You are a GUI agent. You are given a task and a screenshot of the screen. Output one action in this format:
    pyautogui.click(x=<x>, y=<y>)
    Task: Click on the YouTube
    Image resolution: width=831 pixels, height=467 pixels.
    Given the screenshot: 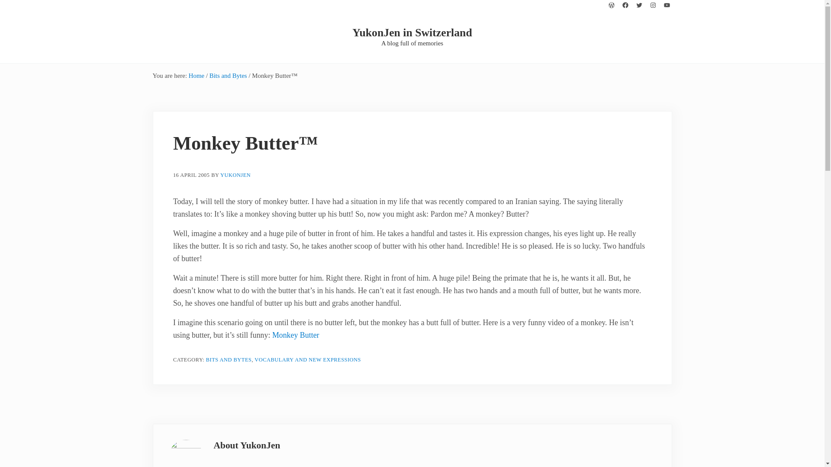 What is the action you would take?
    pyautogui.click(x=667, y=5)
    